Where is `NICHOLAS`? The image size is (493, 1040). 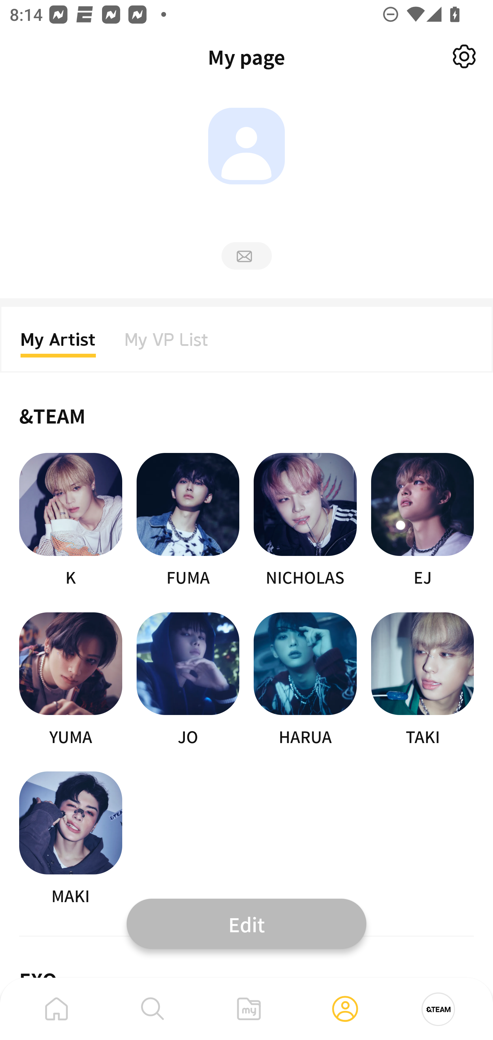
NICHOLAS is located at coordinates (305, 521).